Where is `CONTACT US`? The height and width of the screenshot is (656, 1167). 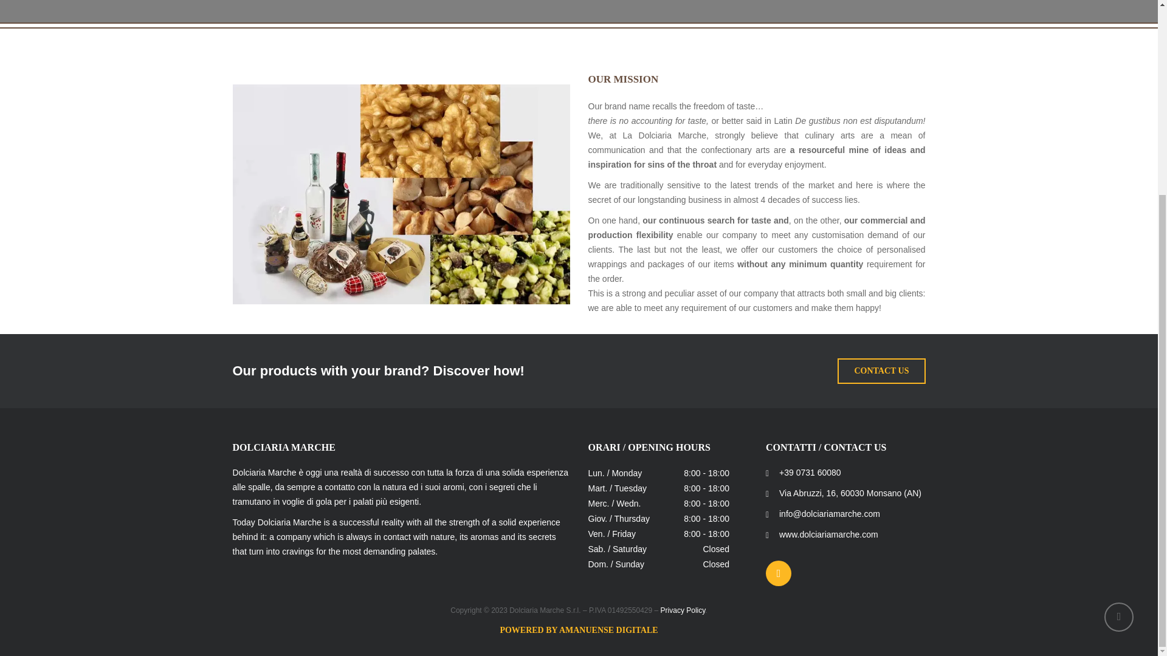 CONTACT US is located at coordinates (881, 371).